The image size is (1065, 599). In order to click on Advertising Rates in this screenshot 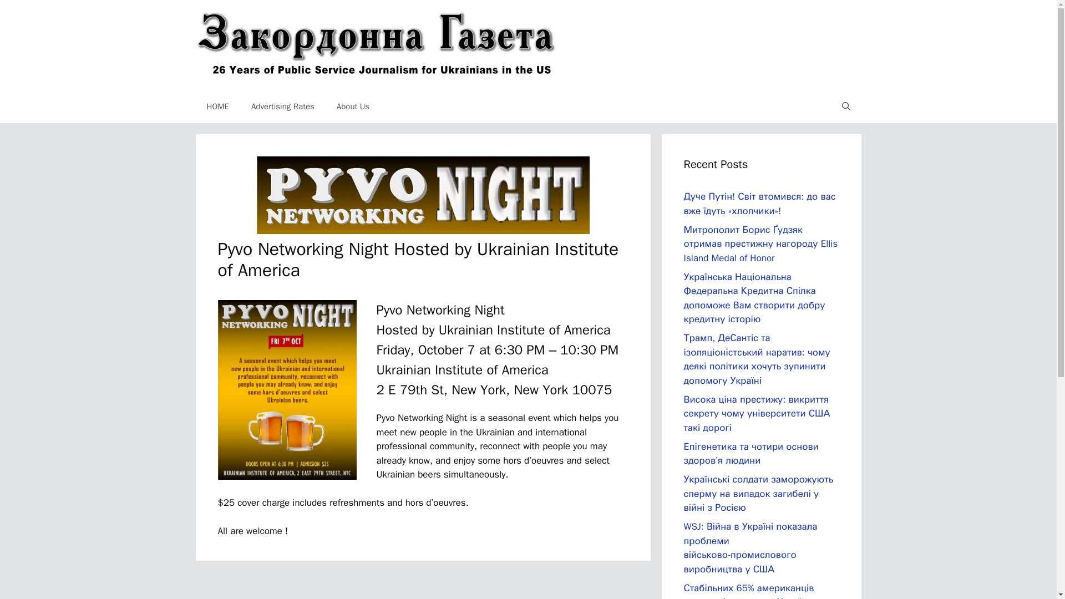, I will do `click(283, 106)`.